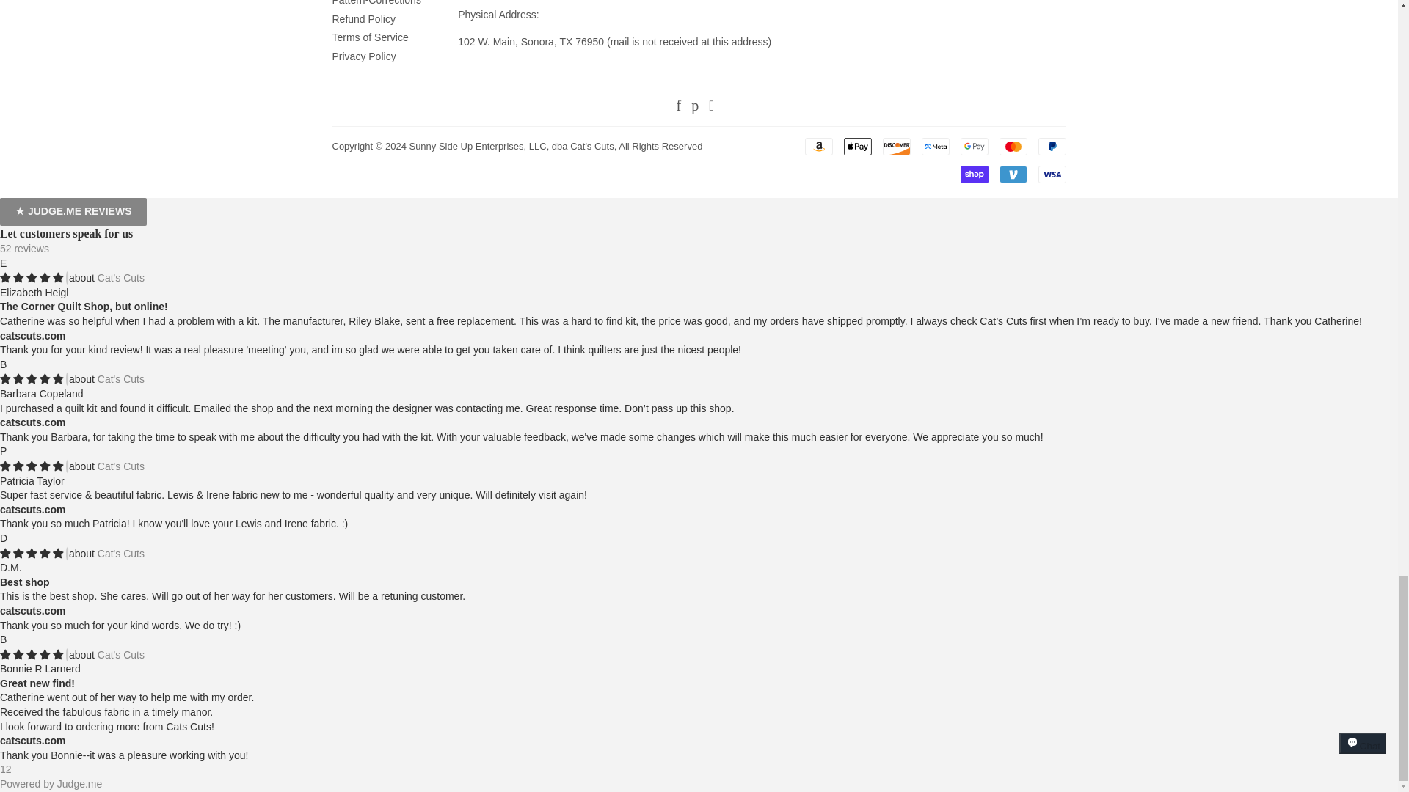 The image size is (1409, 792). Describe the element at coordinates (858, 146) in the screenshot. I see `Apple Pay` at that location.